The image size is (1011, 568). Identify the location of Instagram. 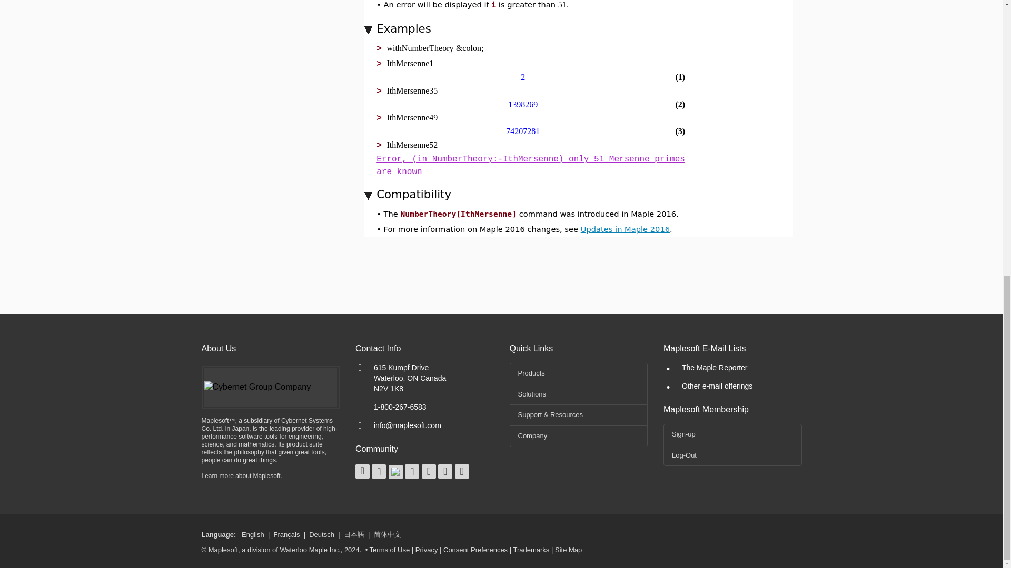
(444, 471).